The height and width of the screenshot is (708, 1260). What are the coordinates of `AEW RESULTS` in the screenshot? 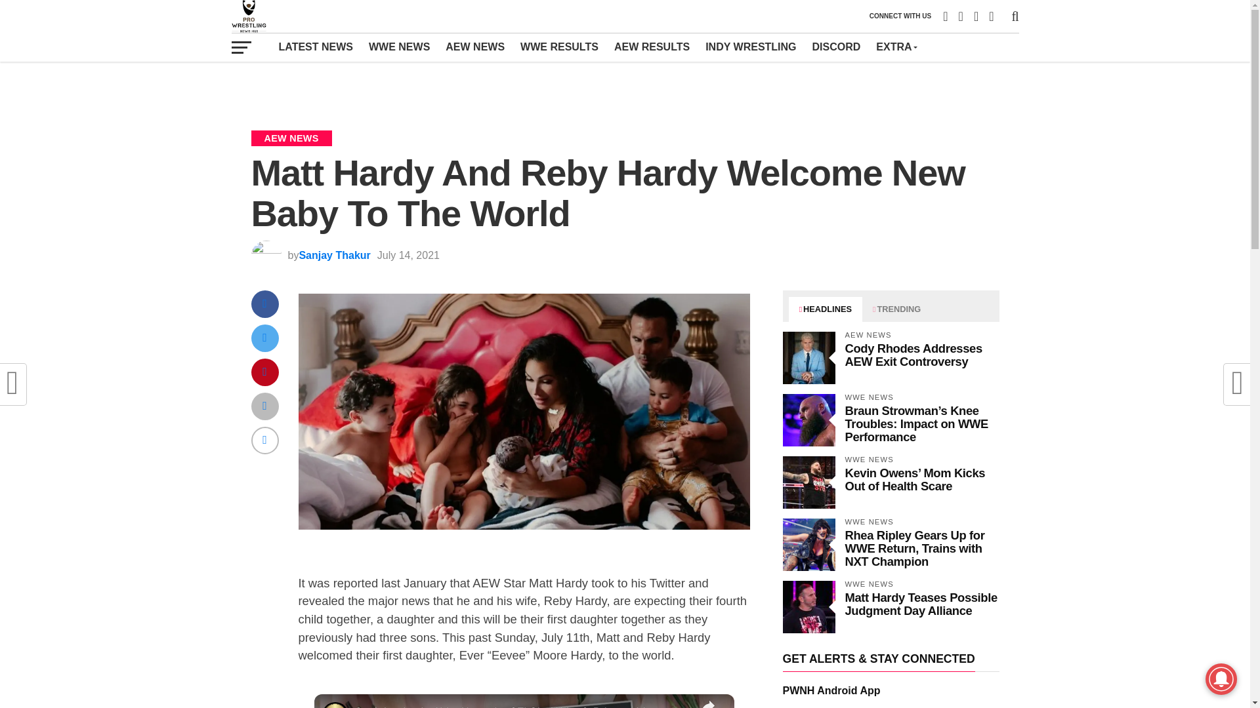 It's located at (652, 47).